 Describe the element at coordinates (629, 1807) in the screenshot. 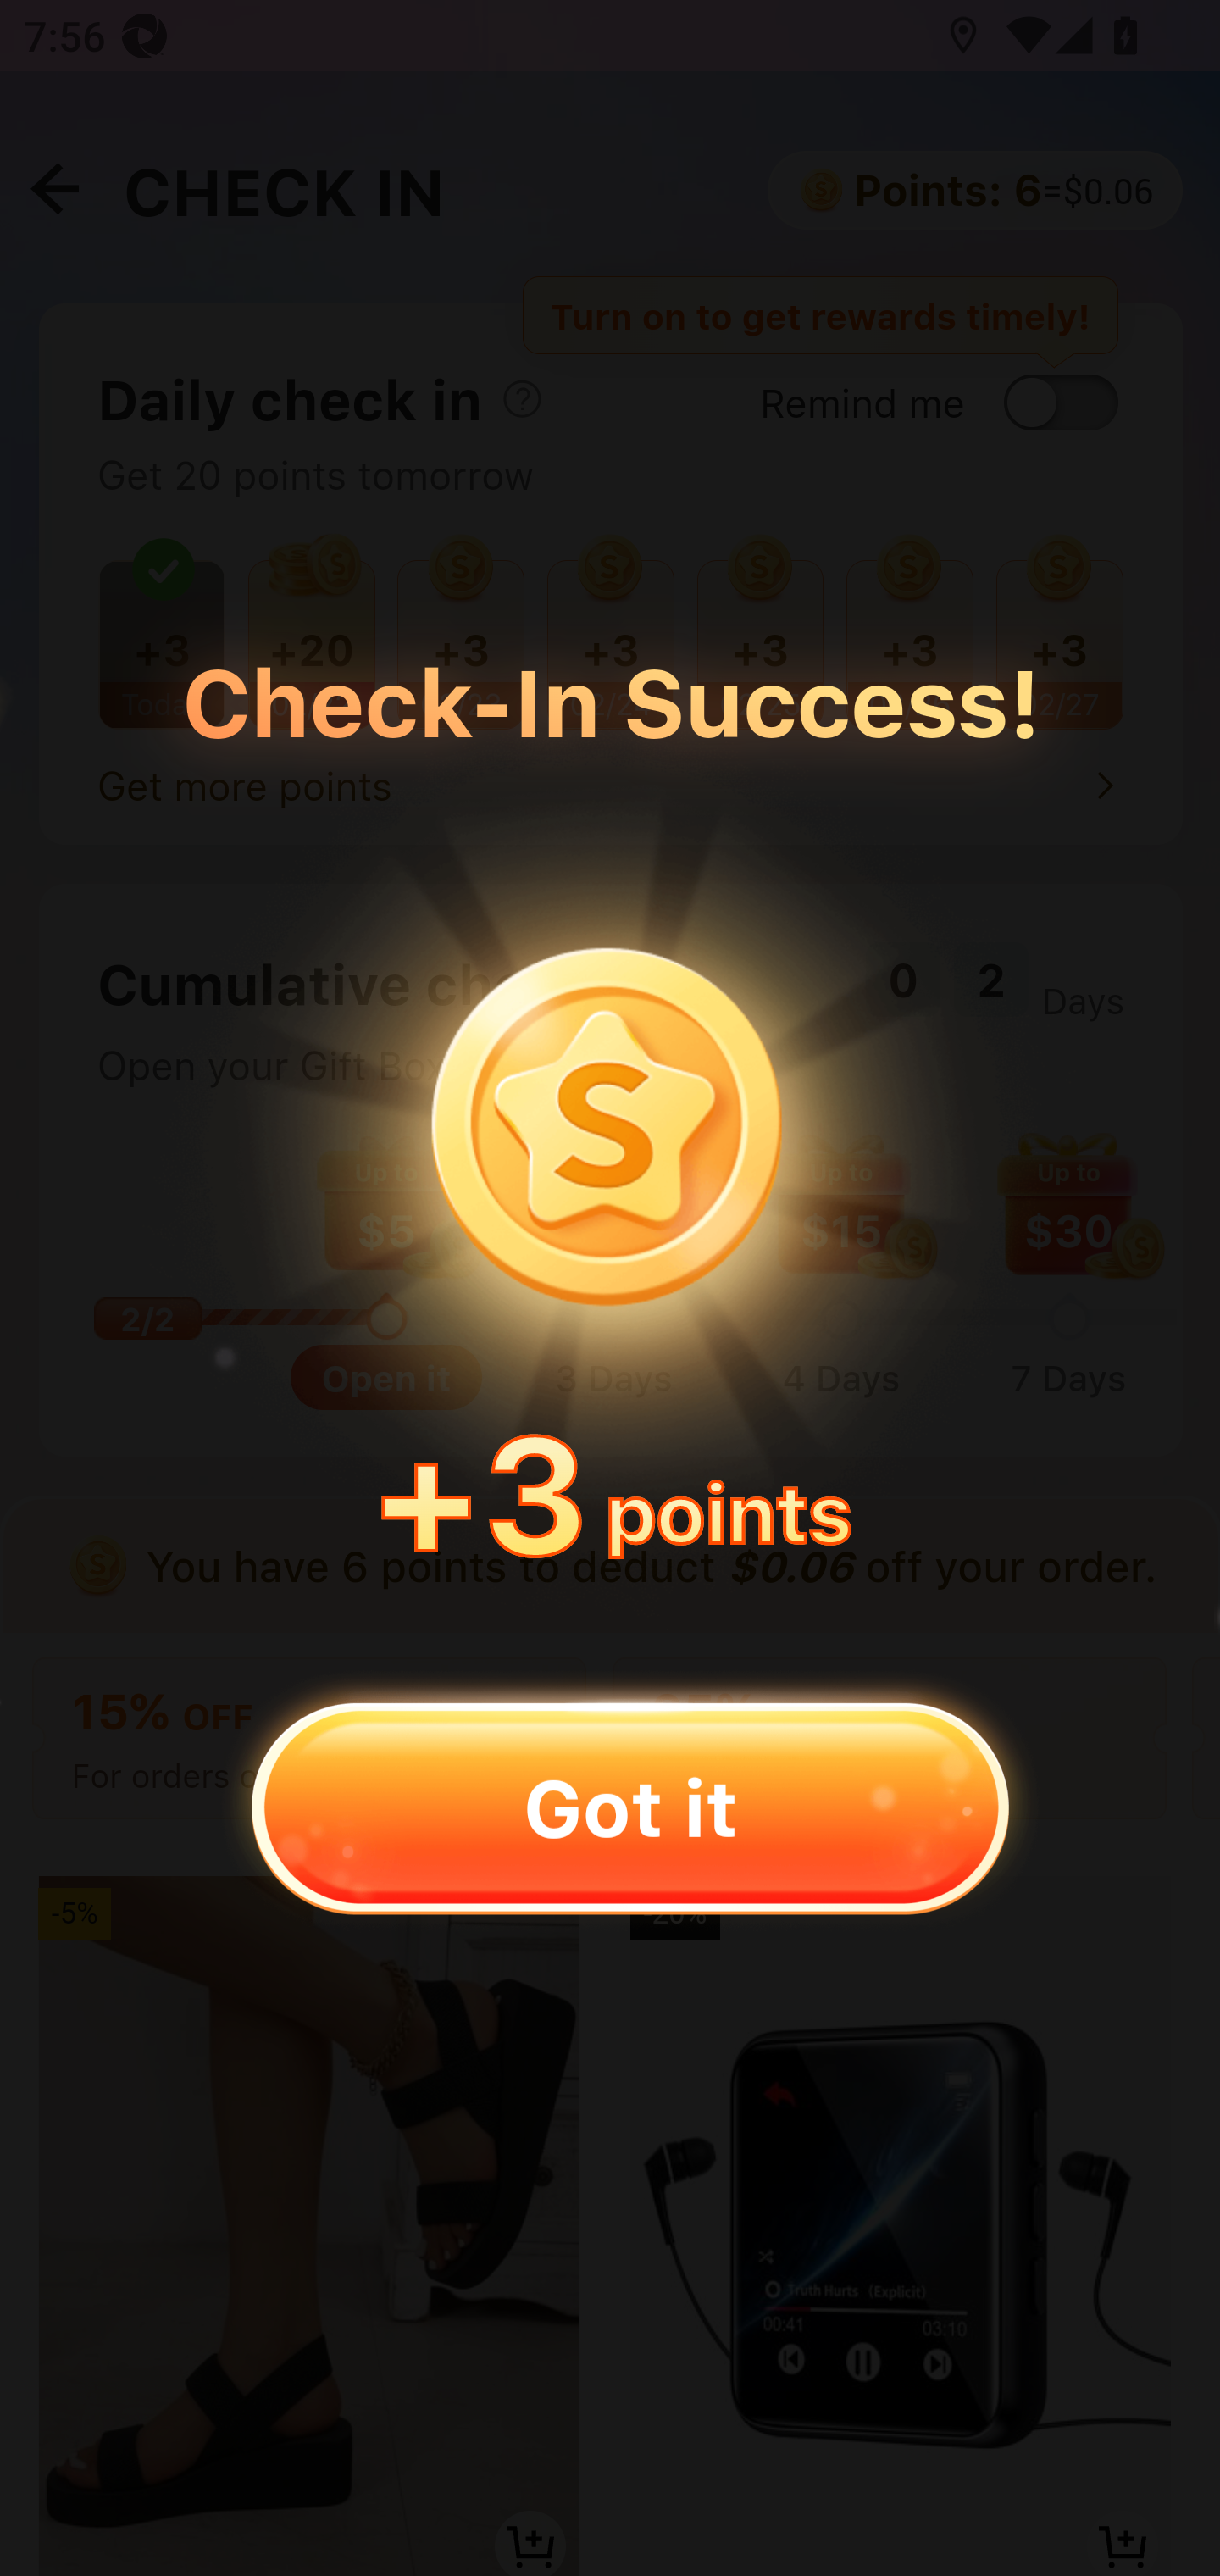

I see `Got it` at that location.